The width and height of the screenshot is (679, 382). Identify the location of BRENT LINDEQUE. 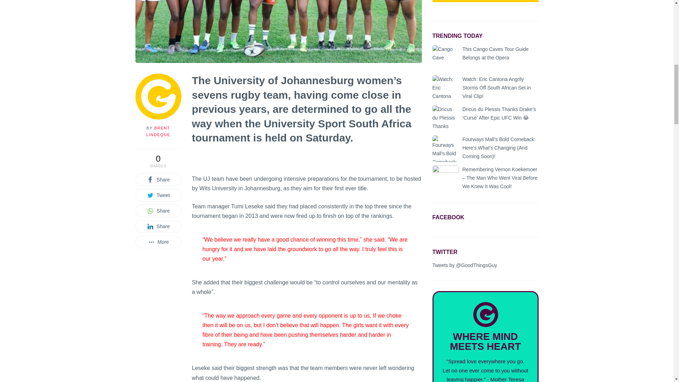
(158, 131).